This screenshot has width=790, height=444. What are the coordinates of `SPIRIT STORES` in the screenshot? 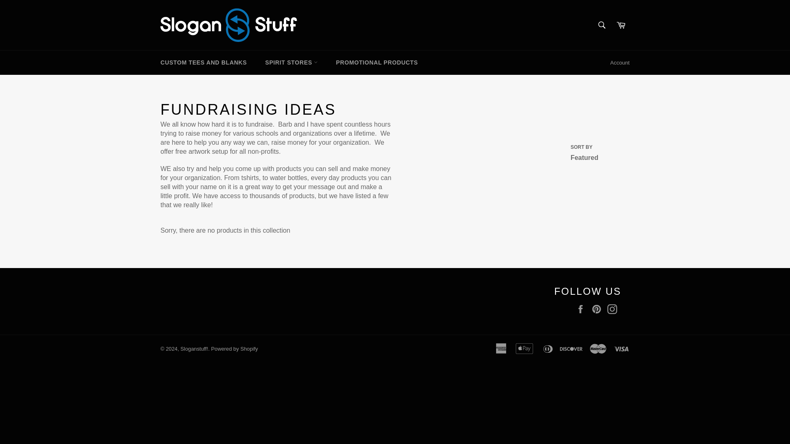 It's located at (291, 62).